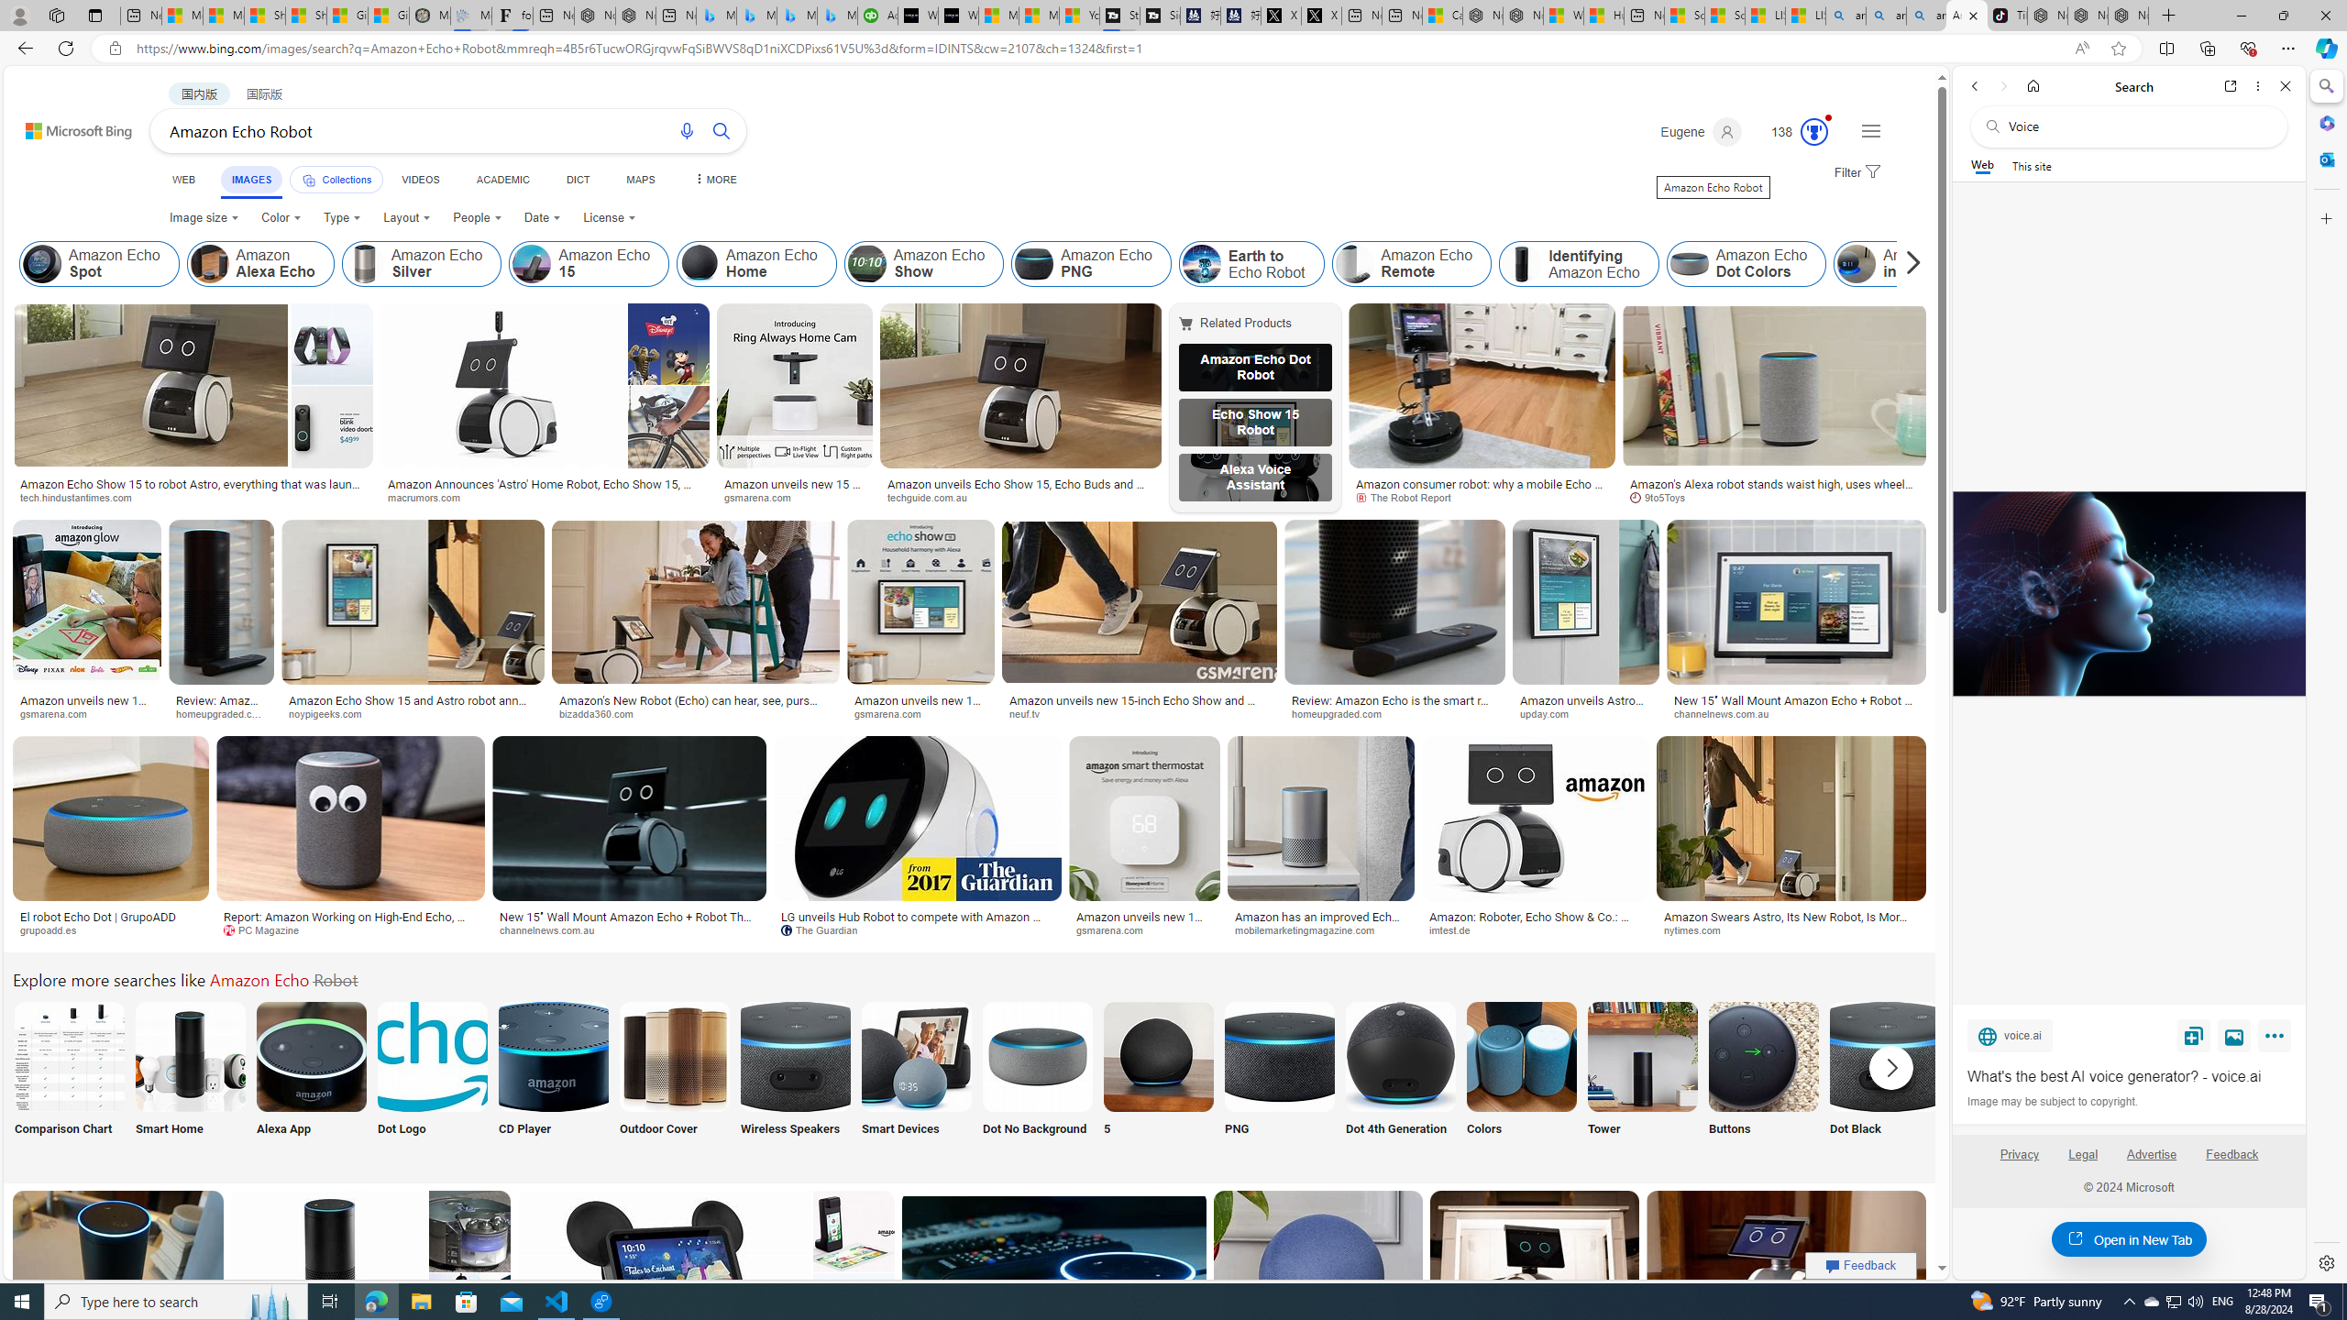 This screenshot has width=2347, height=1320. What do you see at coordinates (1813, 132) in the screenshot?
I see `Class: outer-circle-animation` at bounding box center [1813, 132].